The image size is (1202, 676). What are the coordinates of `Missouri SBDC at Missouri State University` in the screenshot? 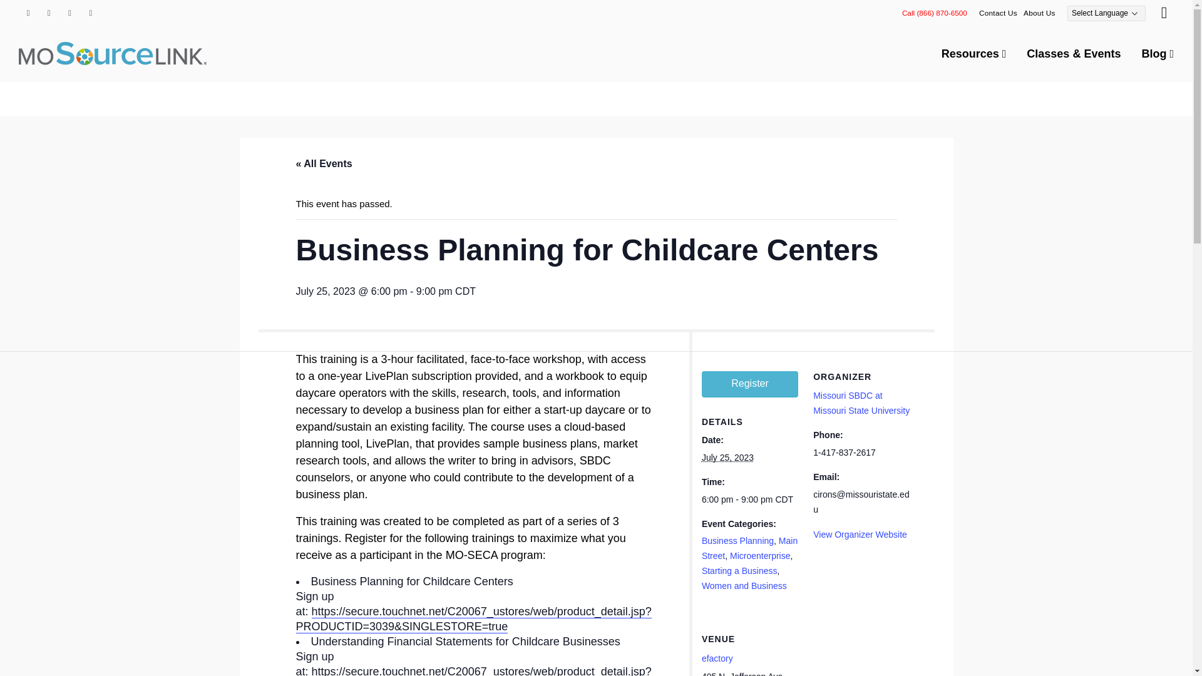 It's located at (861, 403).